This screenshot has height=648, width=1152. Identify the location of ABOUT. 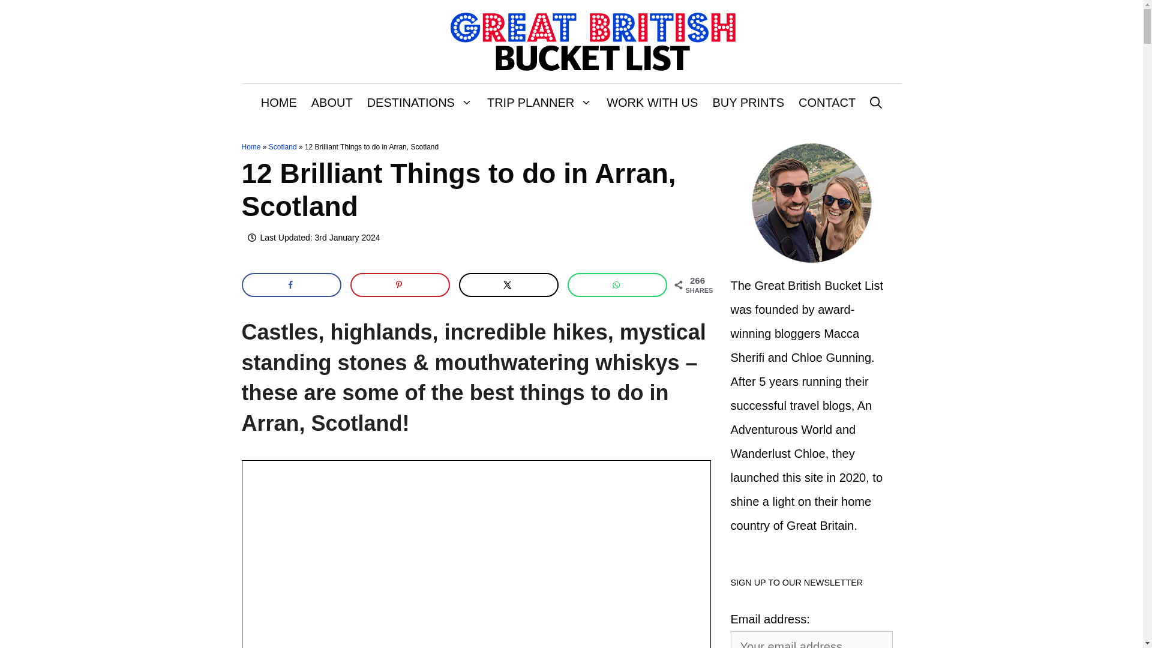
(331, 102).